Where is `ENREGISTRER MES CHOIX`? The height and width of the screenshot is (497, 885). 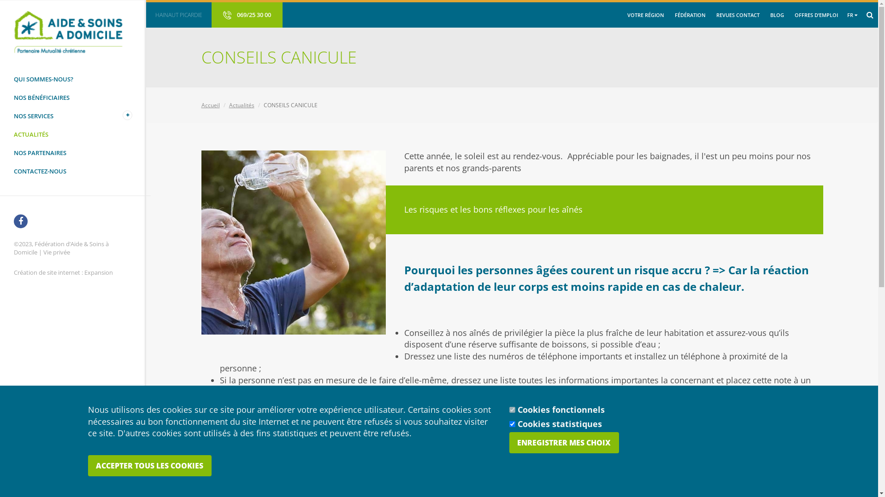 ENREGISTRER MES CHOIX is located at coordinates (564, 443).